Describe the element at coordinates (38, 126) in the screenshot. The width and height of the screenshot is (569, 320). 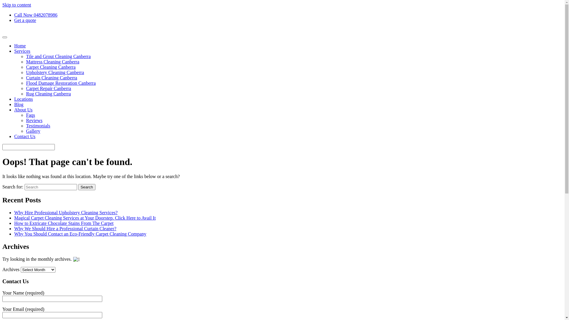
I see `Testimonials` at that location.